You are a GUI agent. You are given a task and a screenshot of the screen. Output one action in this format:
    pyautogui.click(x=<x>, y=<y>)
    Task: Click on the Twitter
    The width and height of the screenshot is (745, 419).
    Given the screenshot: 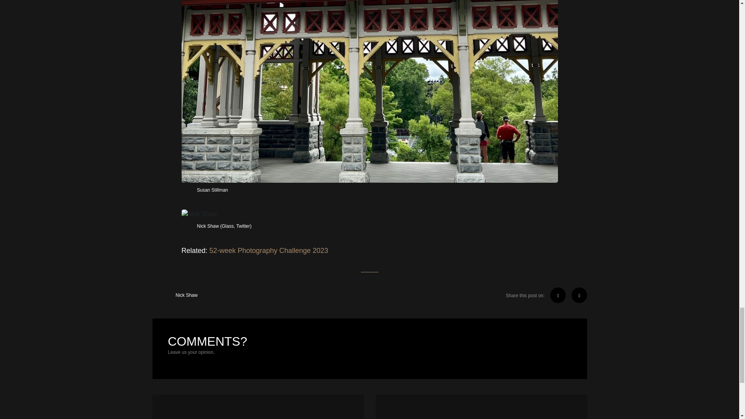 What is the action you would take?
    pyautogui.click(x=243, y=226)
    